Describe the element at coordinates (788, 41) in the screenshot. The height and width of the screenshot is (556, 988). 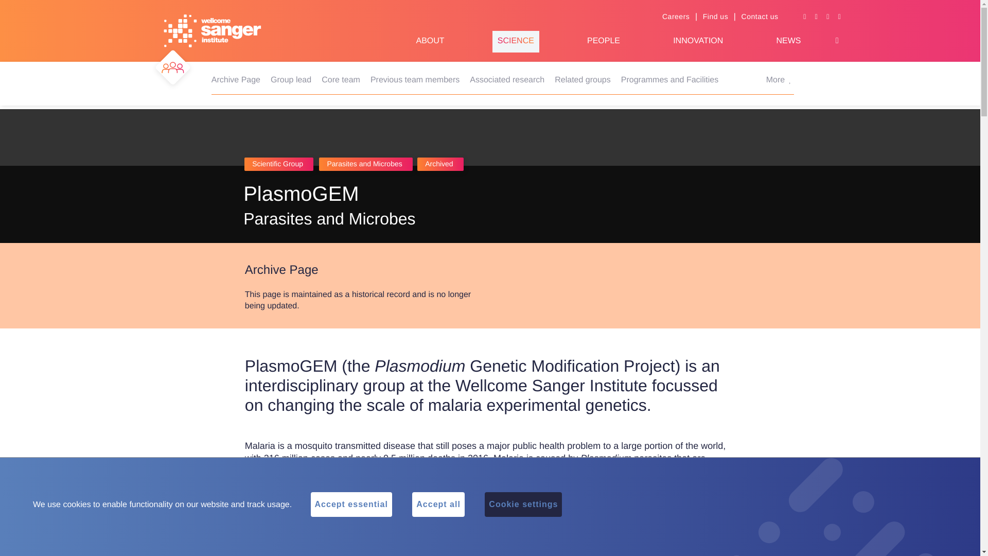
I see `news` at that location.